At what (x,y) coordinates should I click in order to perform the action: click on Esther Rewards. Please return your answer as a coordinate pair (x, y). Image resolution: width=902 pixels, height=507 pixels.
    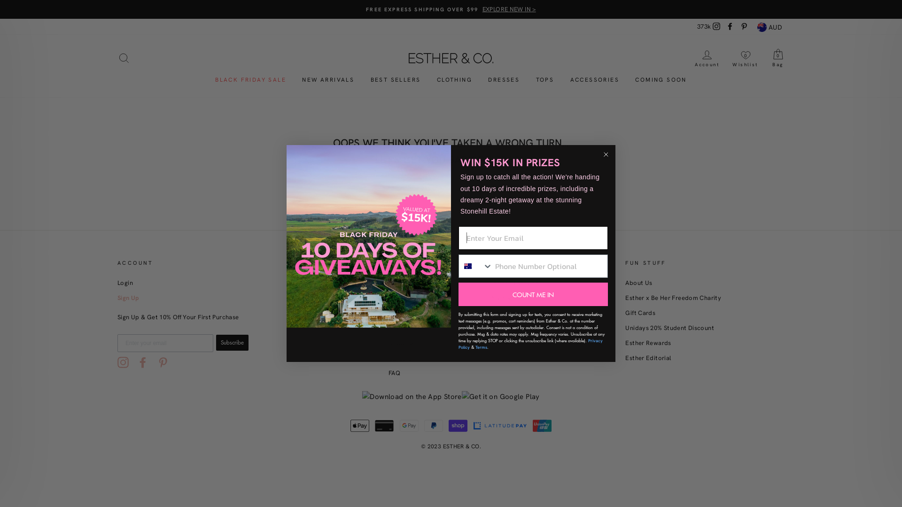
    Looking at the image, I should click on (648, 344).